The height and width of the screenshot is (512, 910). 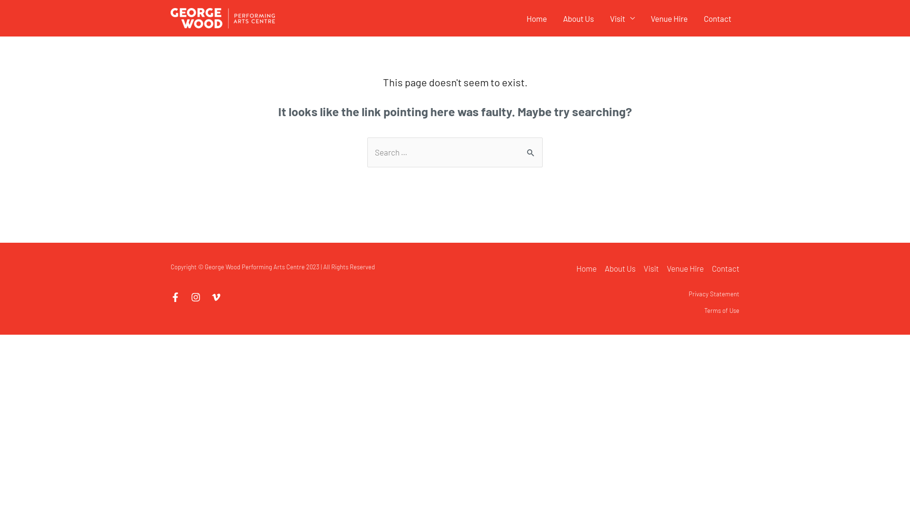 What do you see at coordinates (724, 273) in the screenshot?
I see `Contact` at bounding box center [724, 273].